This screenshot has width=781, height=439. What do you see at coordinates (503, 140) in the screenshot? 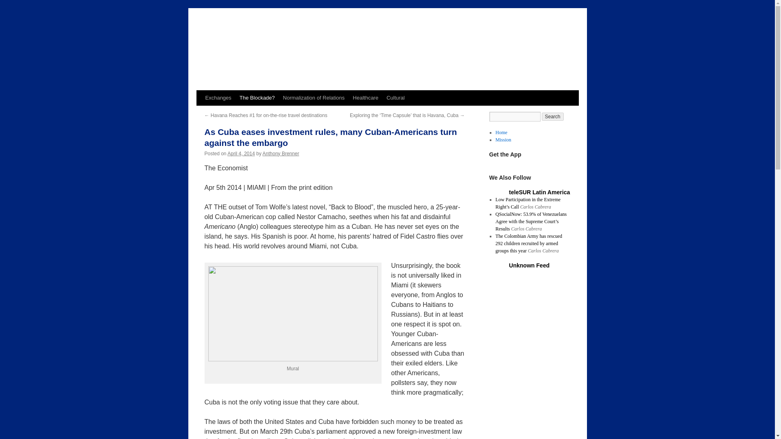
I see `Mission` at bounding box center [503, 140].